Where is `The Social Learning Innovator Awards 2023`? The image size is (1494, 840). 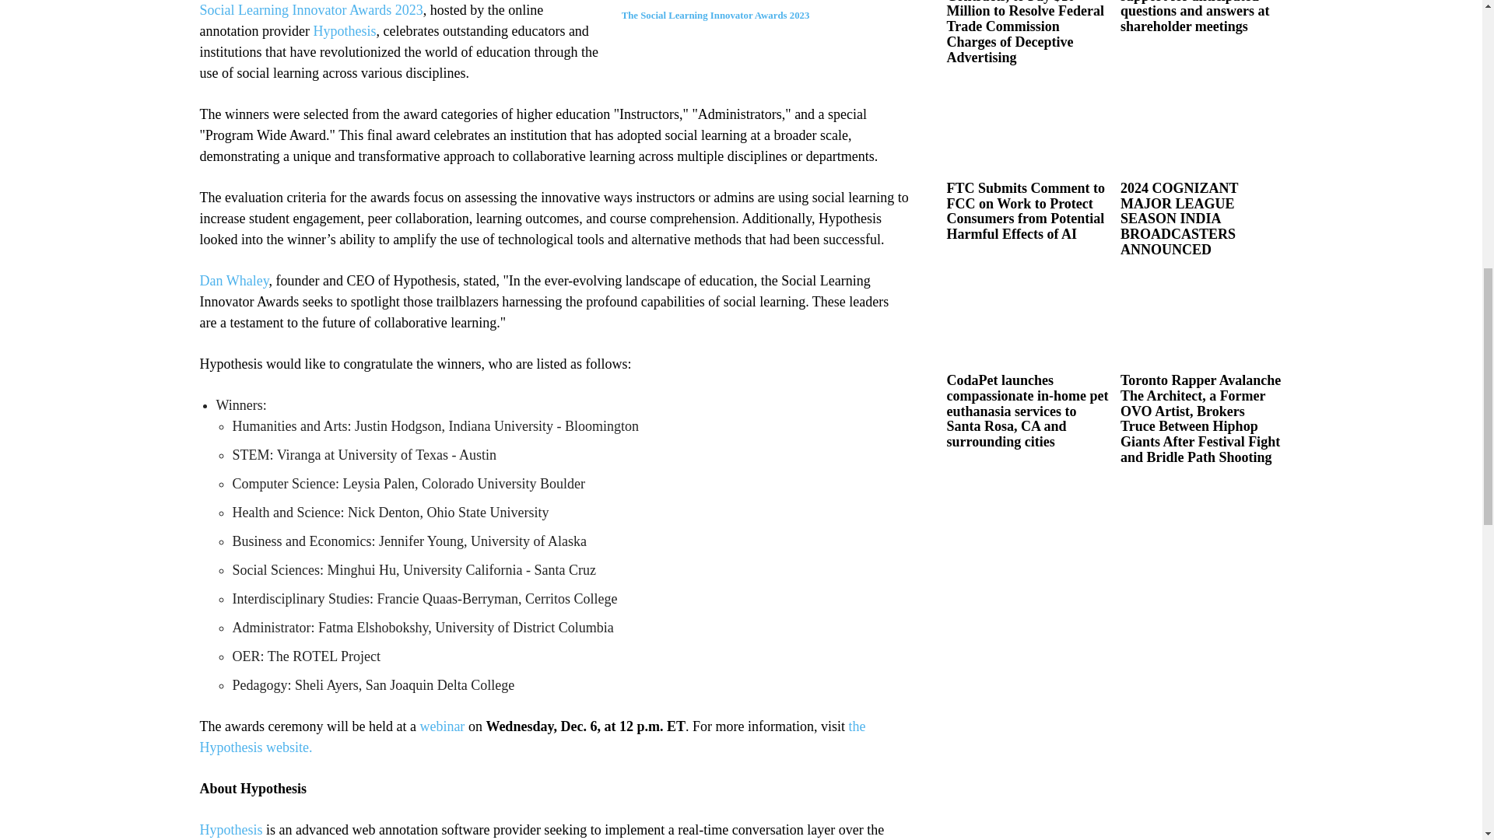
The Social Learning Innovator Awards 2023 is located at coordinates (383, 9).